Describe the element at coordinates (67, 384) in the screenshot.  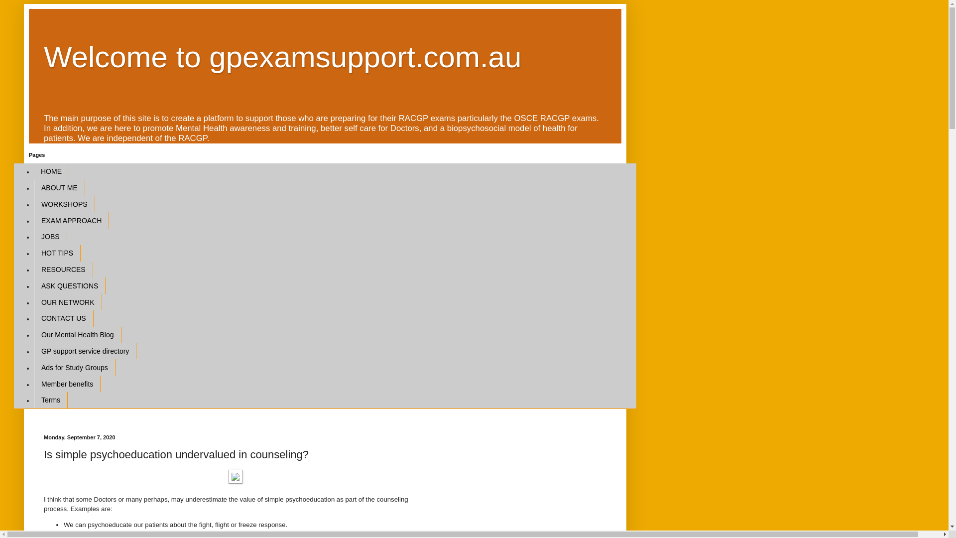
I see `Member benefits` at that location.